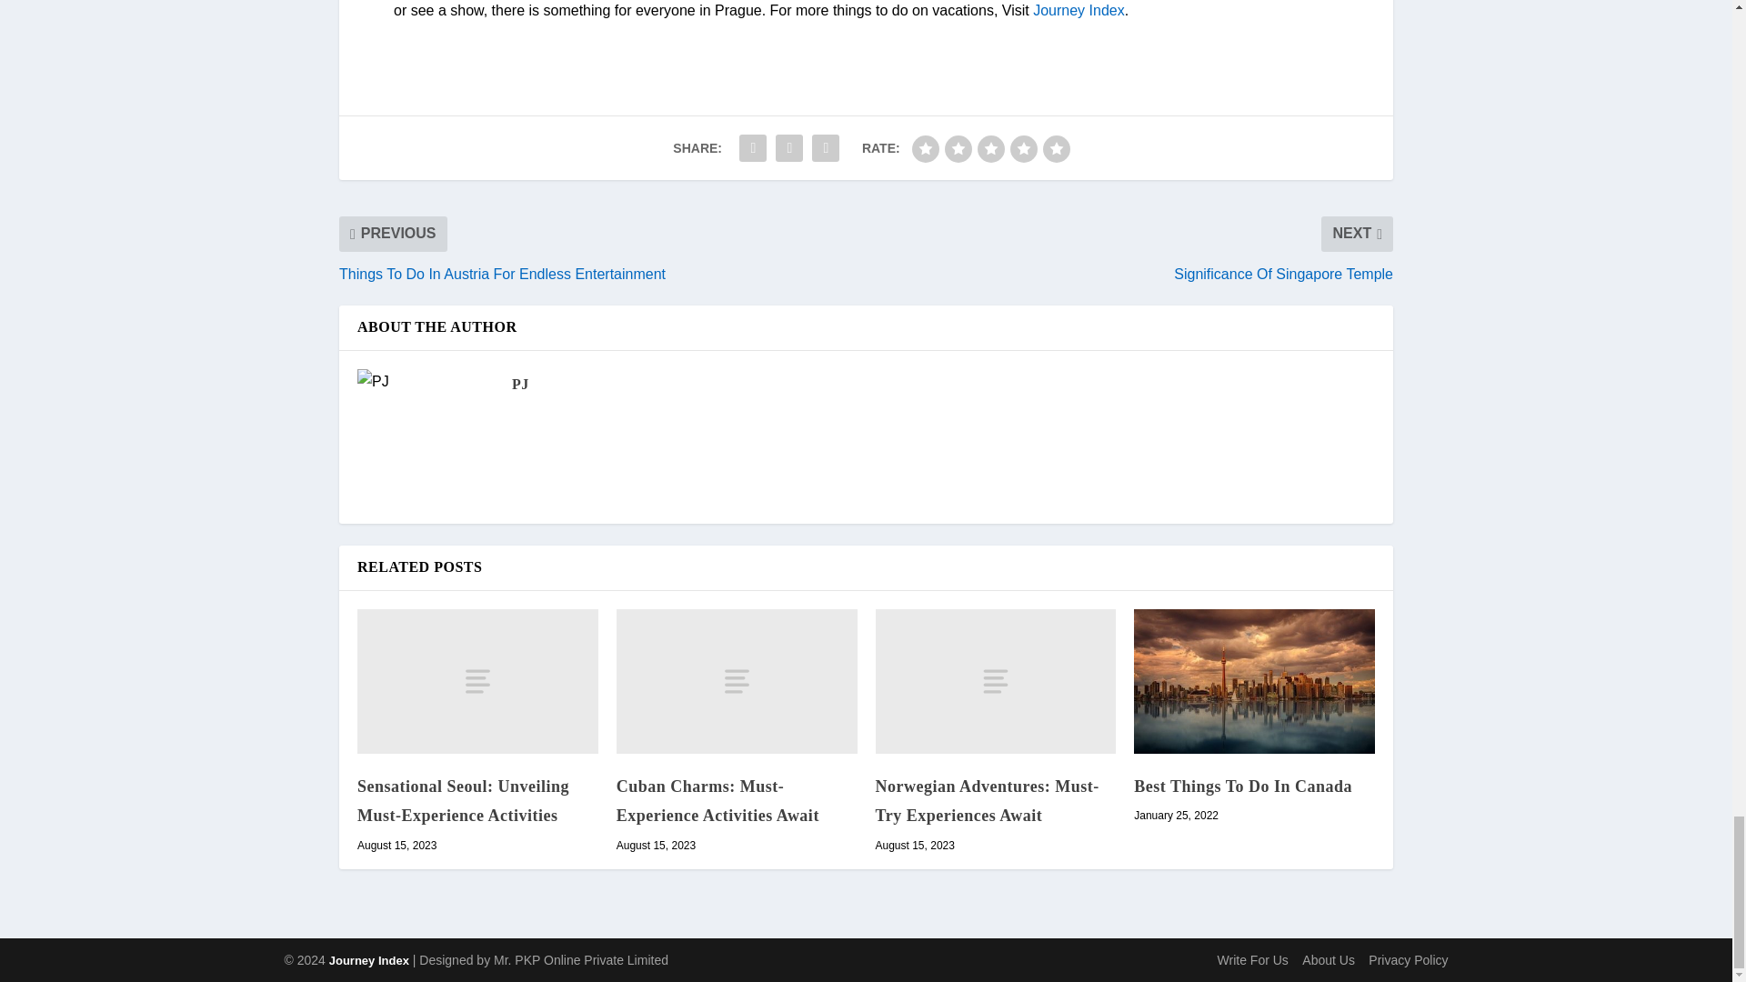  I want to click on poor, so click(958, 149).